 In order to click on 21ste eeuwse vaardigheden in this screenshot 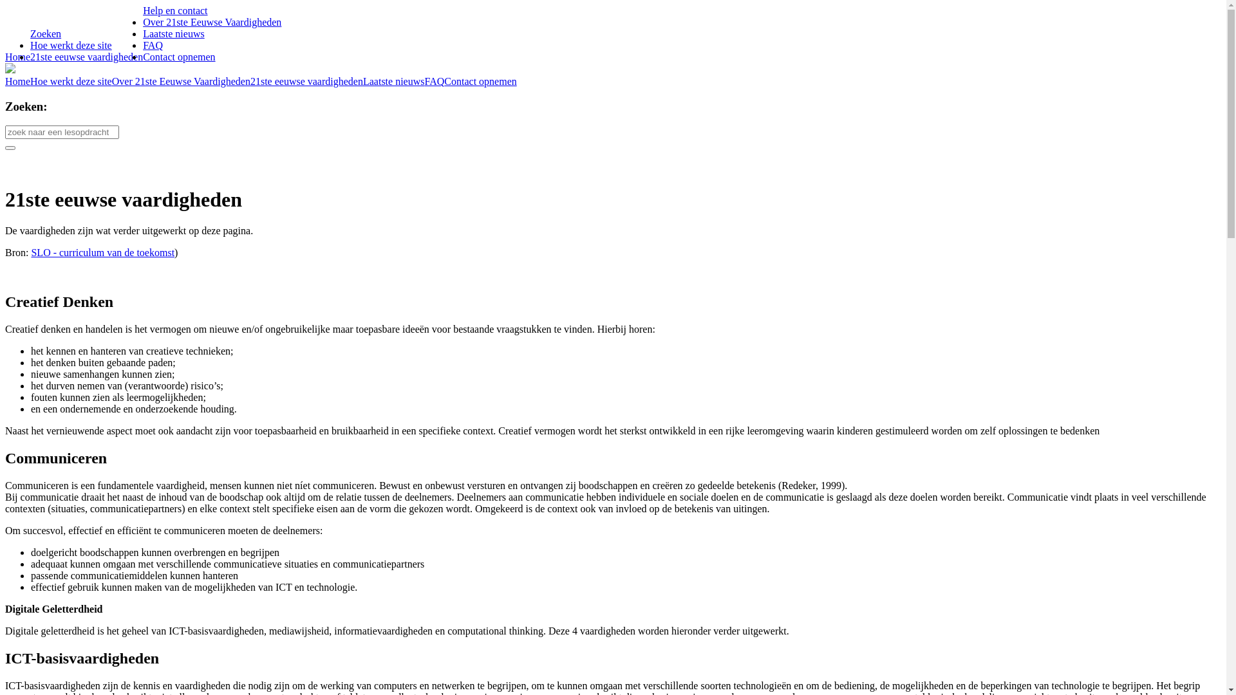, I will do `click(306, 81)`.